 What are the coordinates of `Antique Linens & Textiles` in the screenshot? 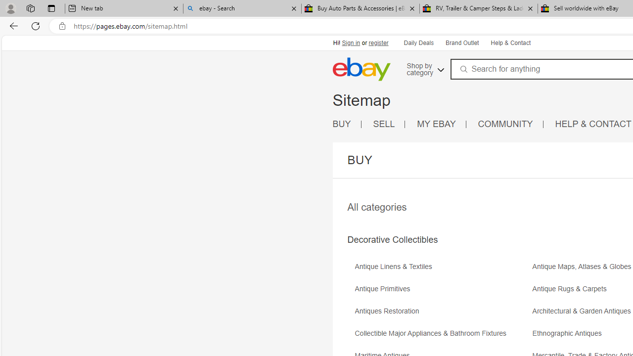 It's located at (396, 267).